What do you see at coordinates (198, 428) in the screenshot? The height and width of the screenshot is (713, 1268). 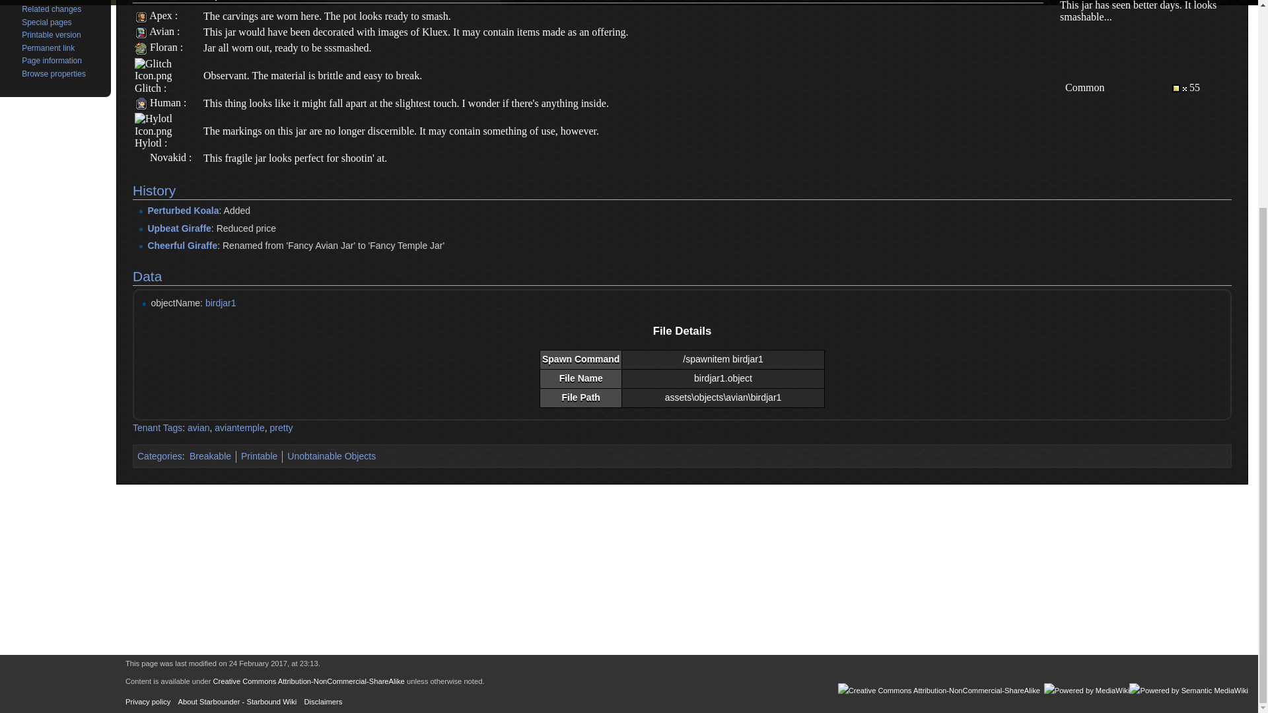 I see `avian` at bounding box center [198, 428].